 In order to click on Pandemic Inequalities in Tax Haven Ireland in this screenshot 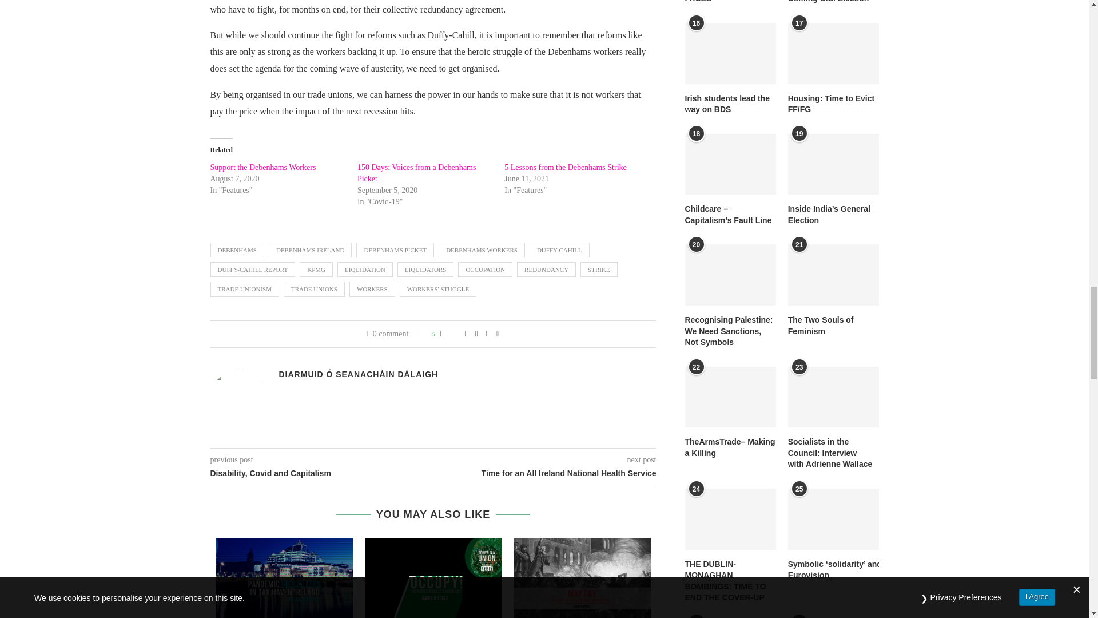, I will do `click(285, 578)`.